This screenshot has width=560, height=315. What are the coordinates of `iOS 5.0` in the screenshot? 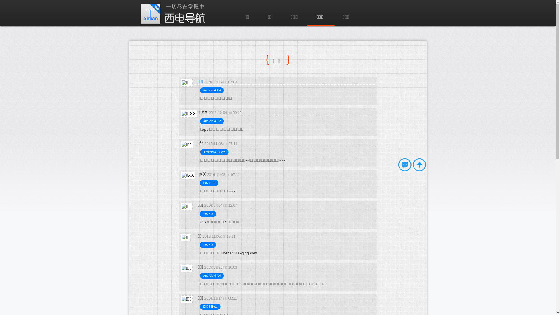 It's located at (208, 245).